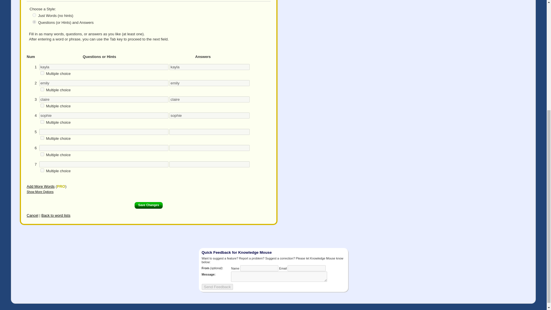  Describe the element at coordinates (209, 115) in the screenshot. I see `sophie` at that location.